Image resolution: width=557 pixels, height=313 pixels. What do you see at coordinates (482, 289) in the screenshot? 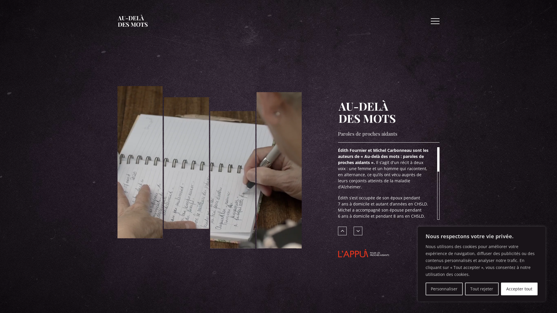
I see `Tout rejeter` at bounding box center [482, 289].